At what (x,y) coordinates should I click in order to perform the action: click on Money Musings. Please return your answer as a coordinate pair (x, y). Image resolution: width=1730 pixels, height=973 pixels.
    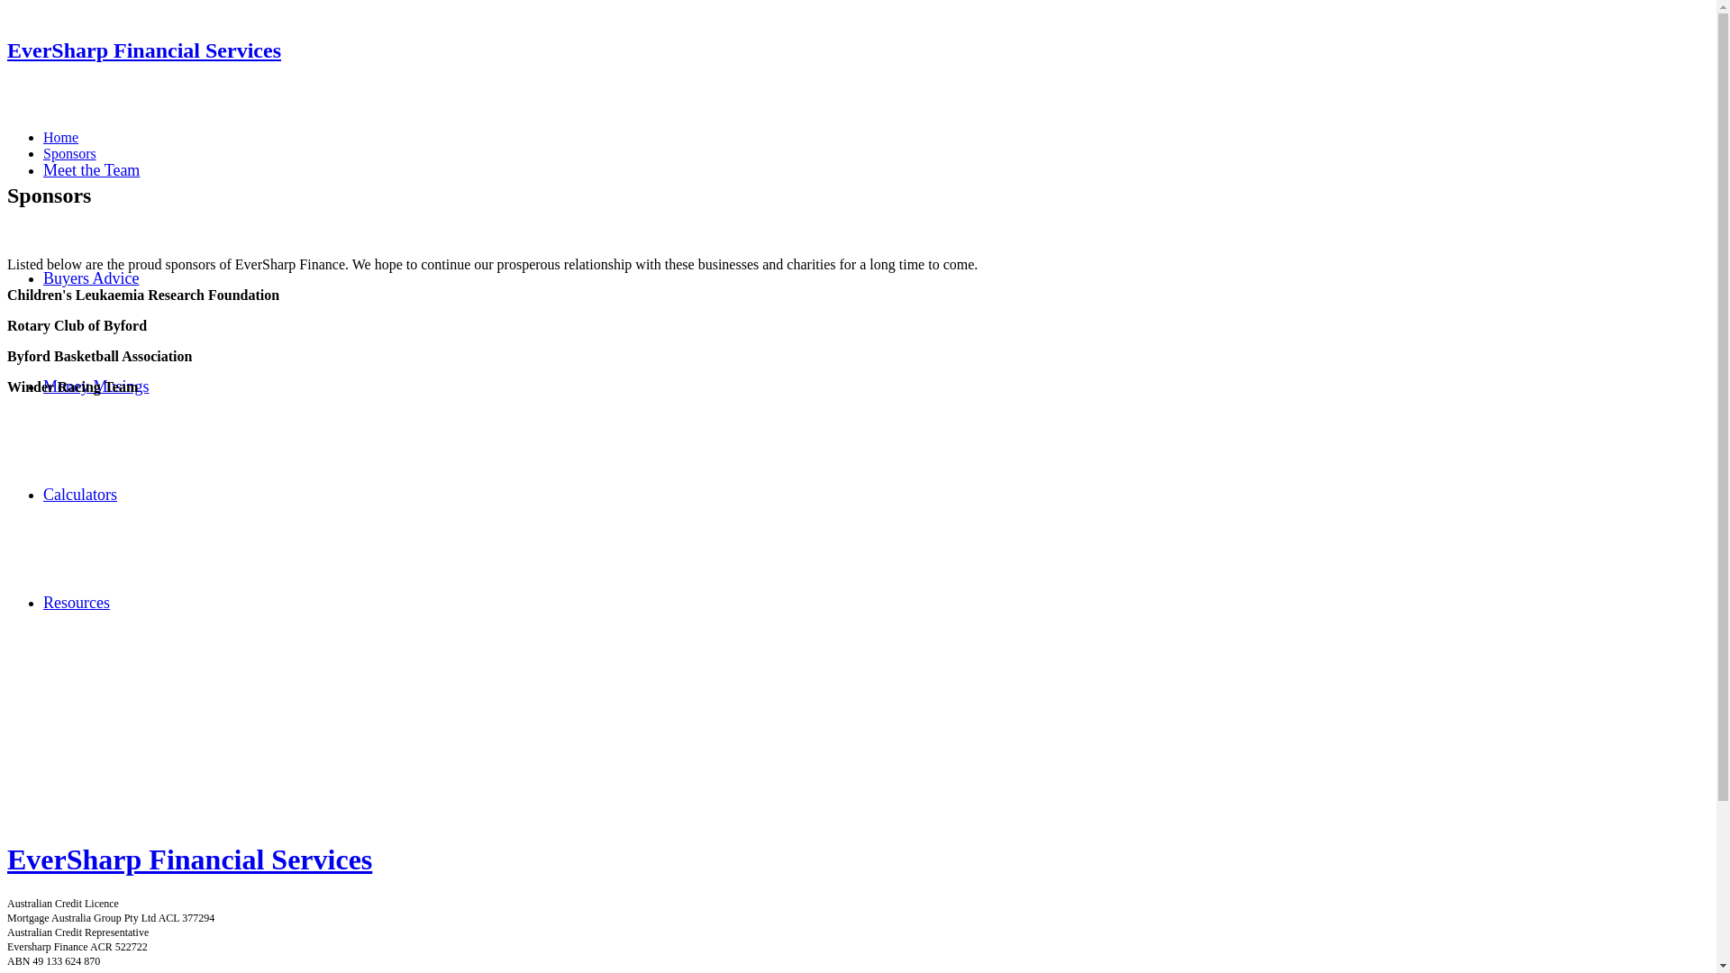
    Looking at the image, I should click on (96, 386).